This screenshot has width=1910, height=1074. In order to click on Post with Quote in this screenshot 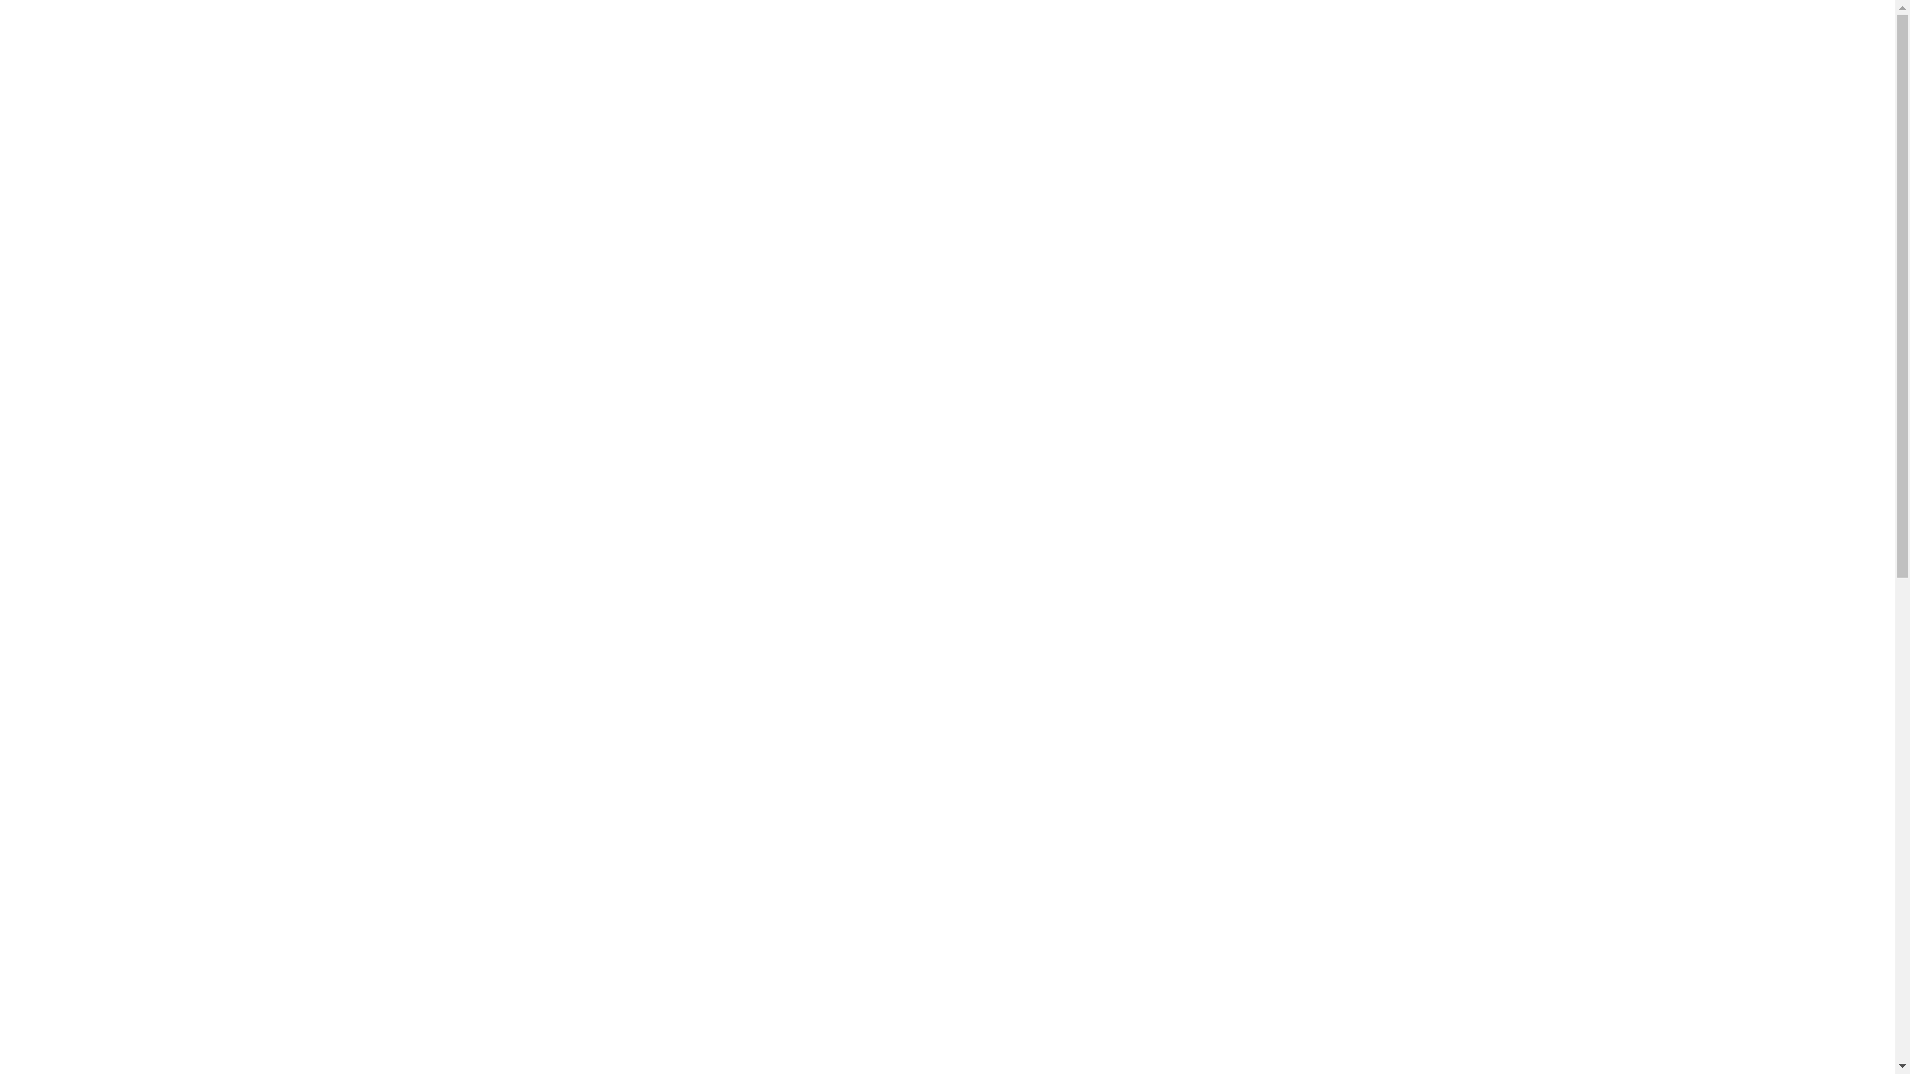, I will do `click(1243, 447)`.